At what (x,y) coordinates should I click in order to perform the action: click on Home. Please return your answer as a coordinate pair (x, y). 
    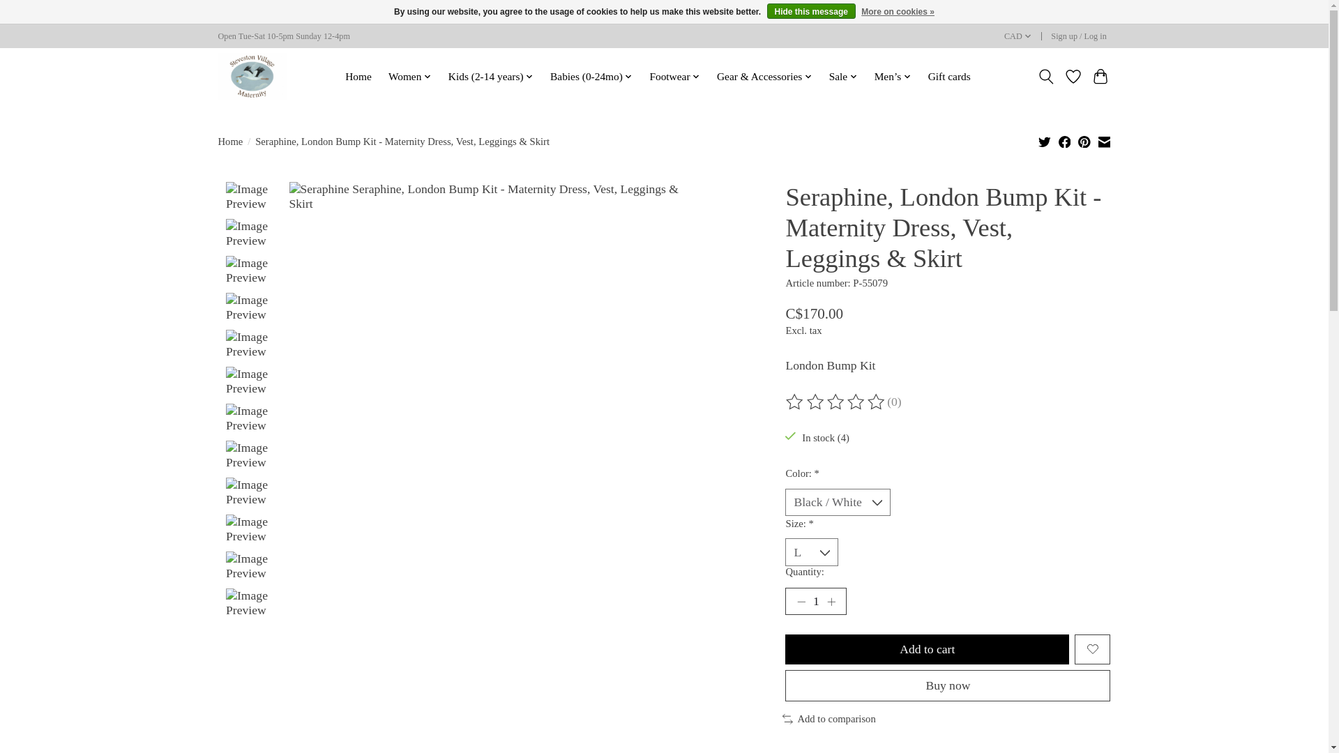
    Looking at the image, I should click on (358, 77).